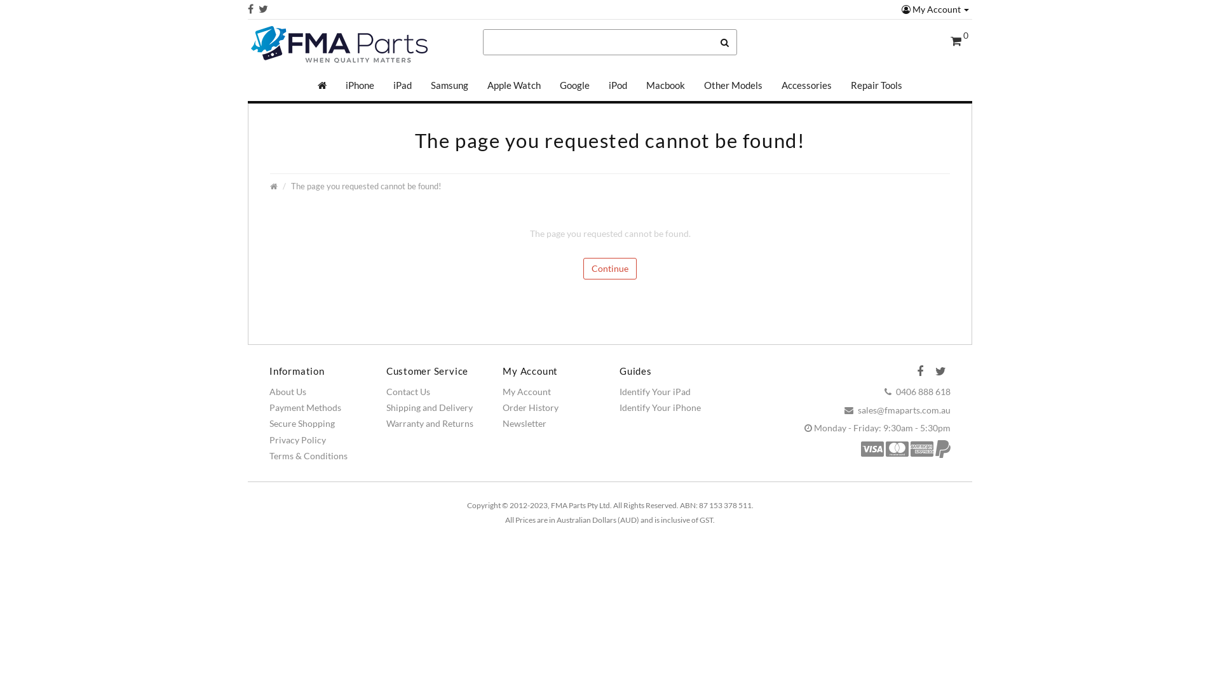 This screenshot has width=1220, height=686. I want to click on Newsletter, so click(525, 423).